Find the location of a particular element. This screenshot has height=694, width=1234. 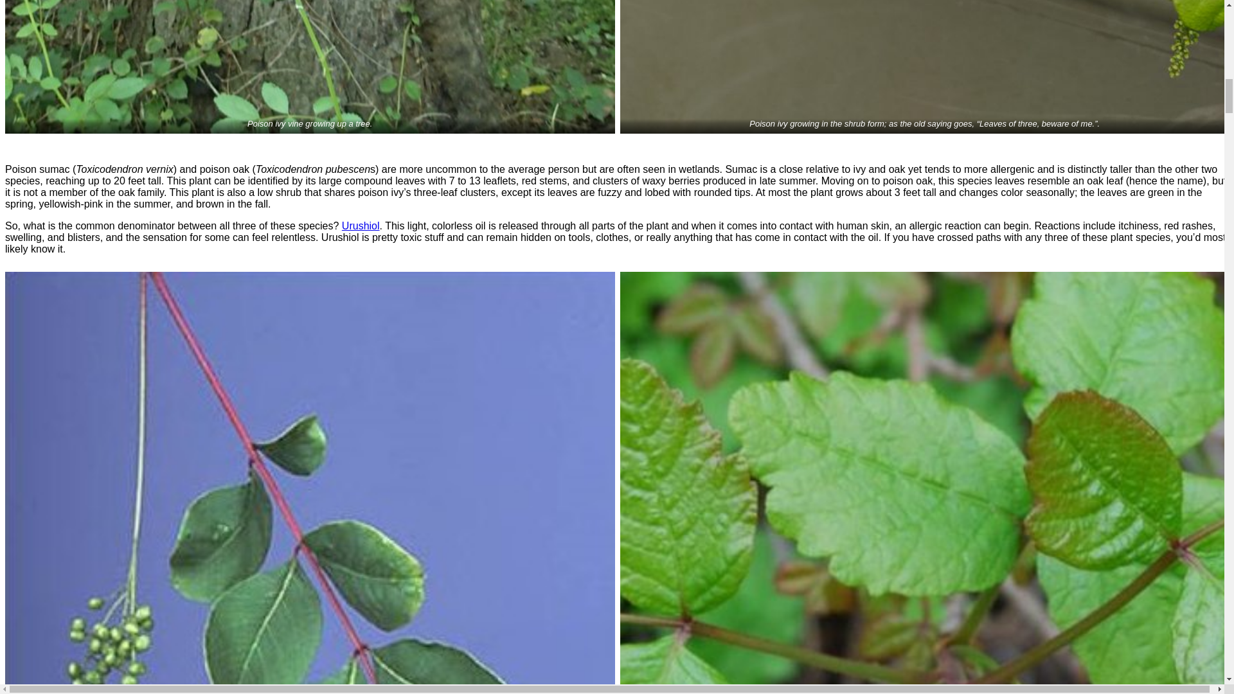

Urushiol is located at coordinates (361, 226).